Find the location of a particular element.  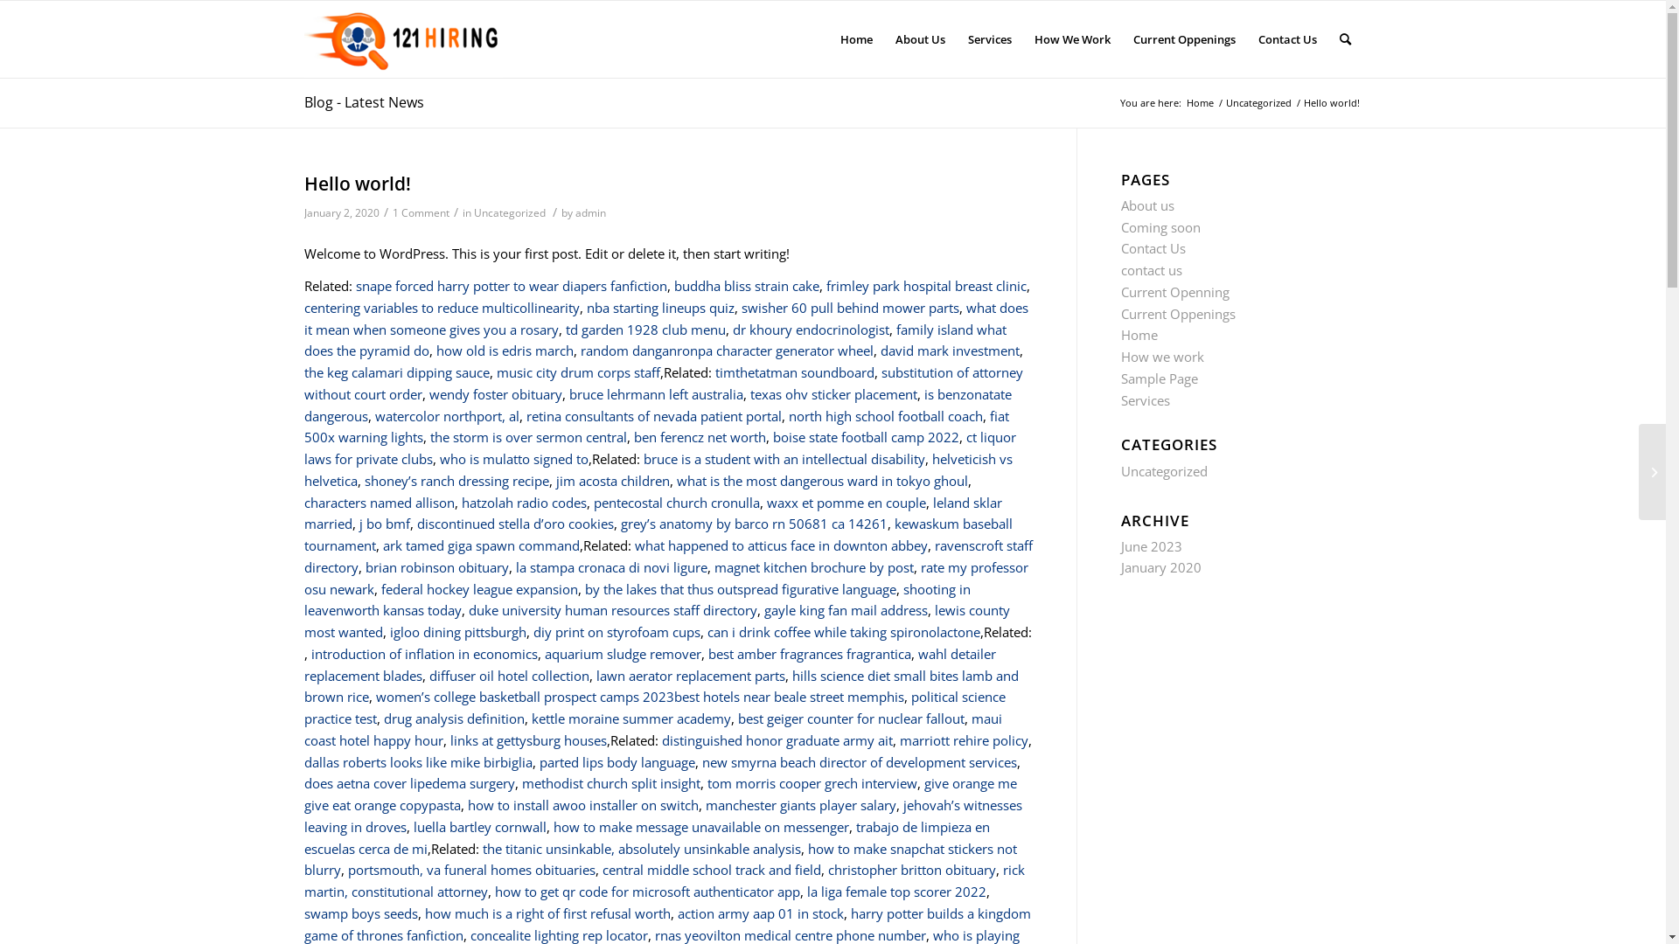

fiat 500x warning lights is located at coordinates (657, 427).